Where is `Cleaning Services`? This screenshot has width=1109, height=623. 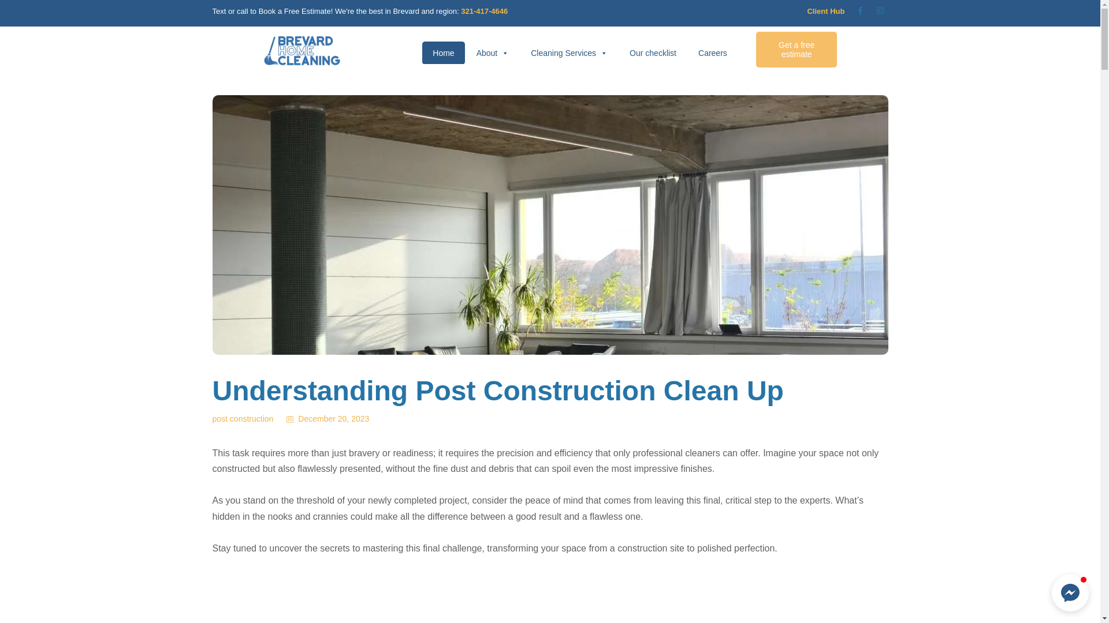 Cleaning Services is located at coordinates (568, 53).